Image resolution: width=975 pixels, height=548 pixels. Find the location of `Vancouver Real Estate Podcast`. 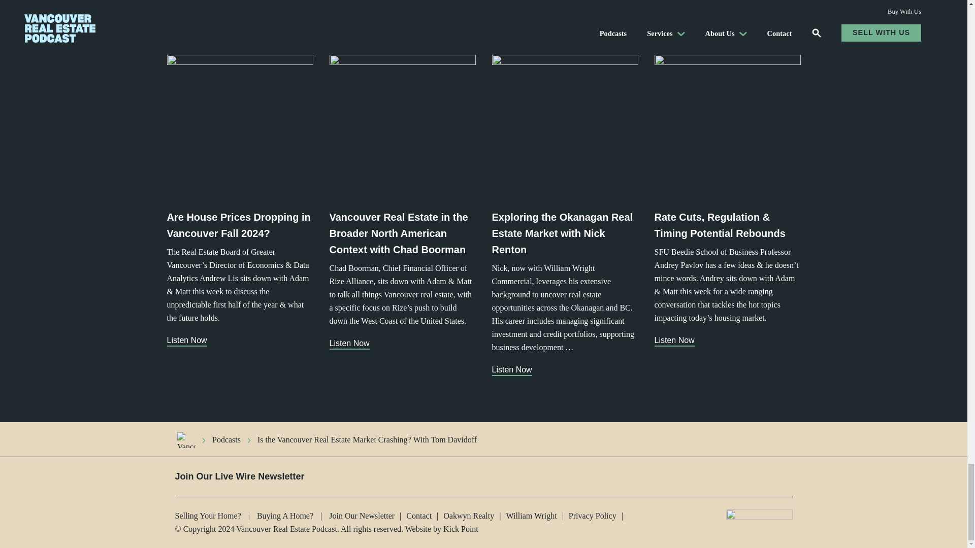

Vancouver Real Estate Podcast is located at coordinates (240, 225).